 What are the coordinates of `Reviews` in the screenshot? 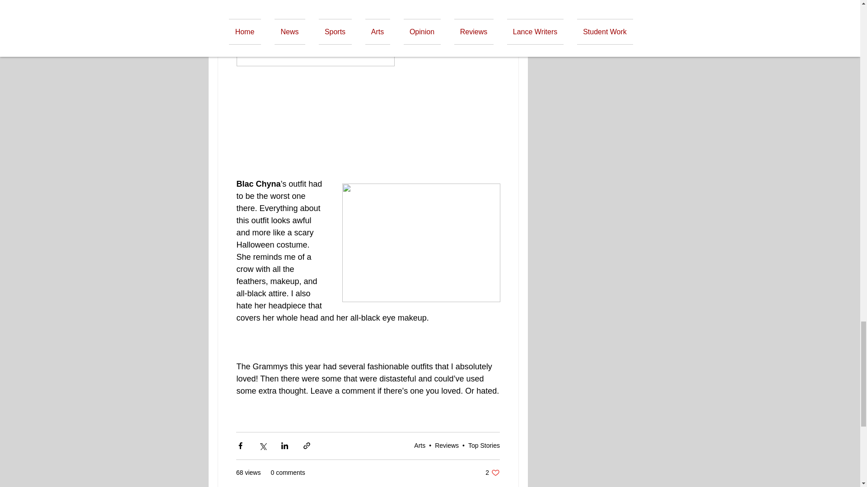 It's located at (420, 445).